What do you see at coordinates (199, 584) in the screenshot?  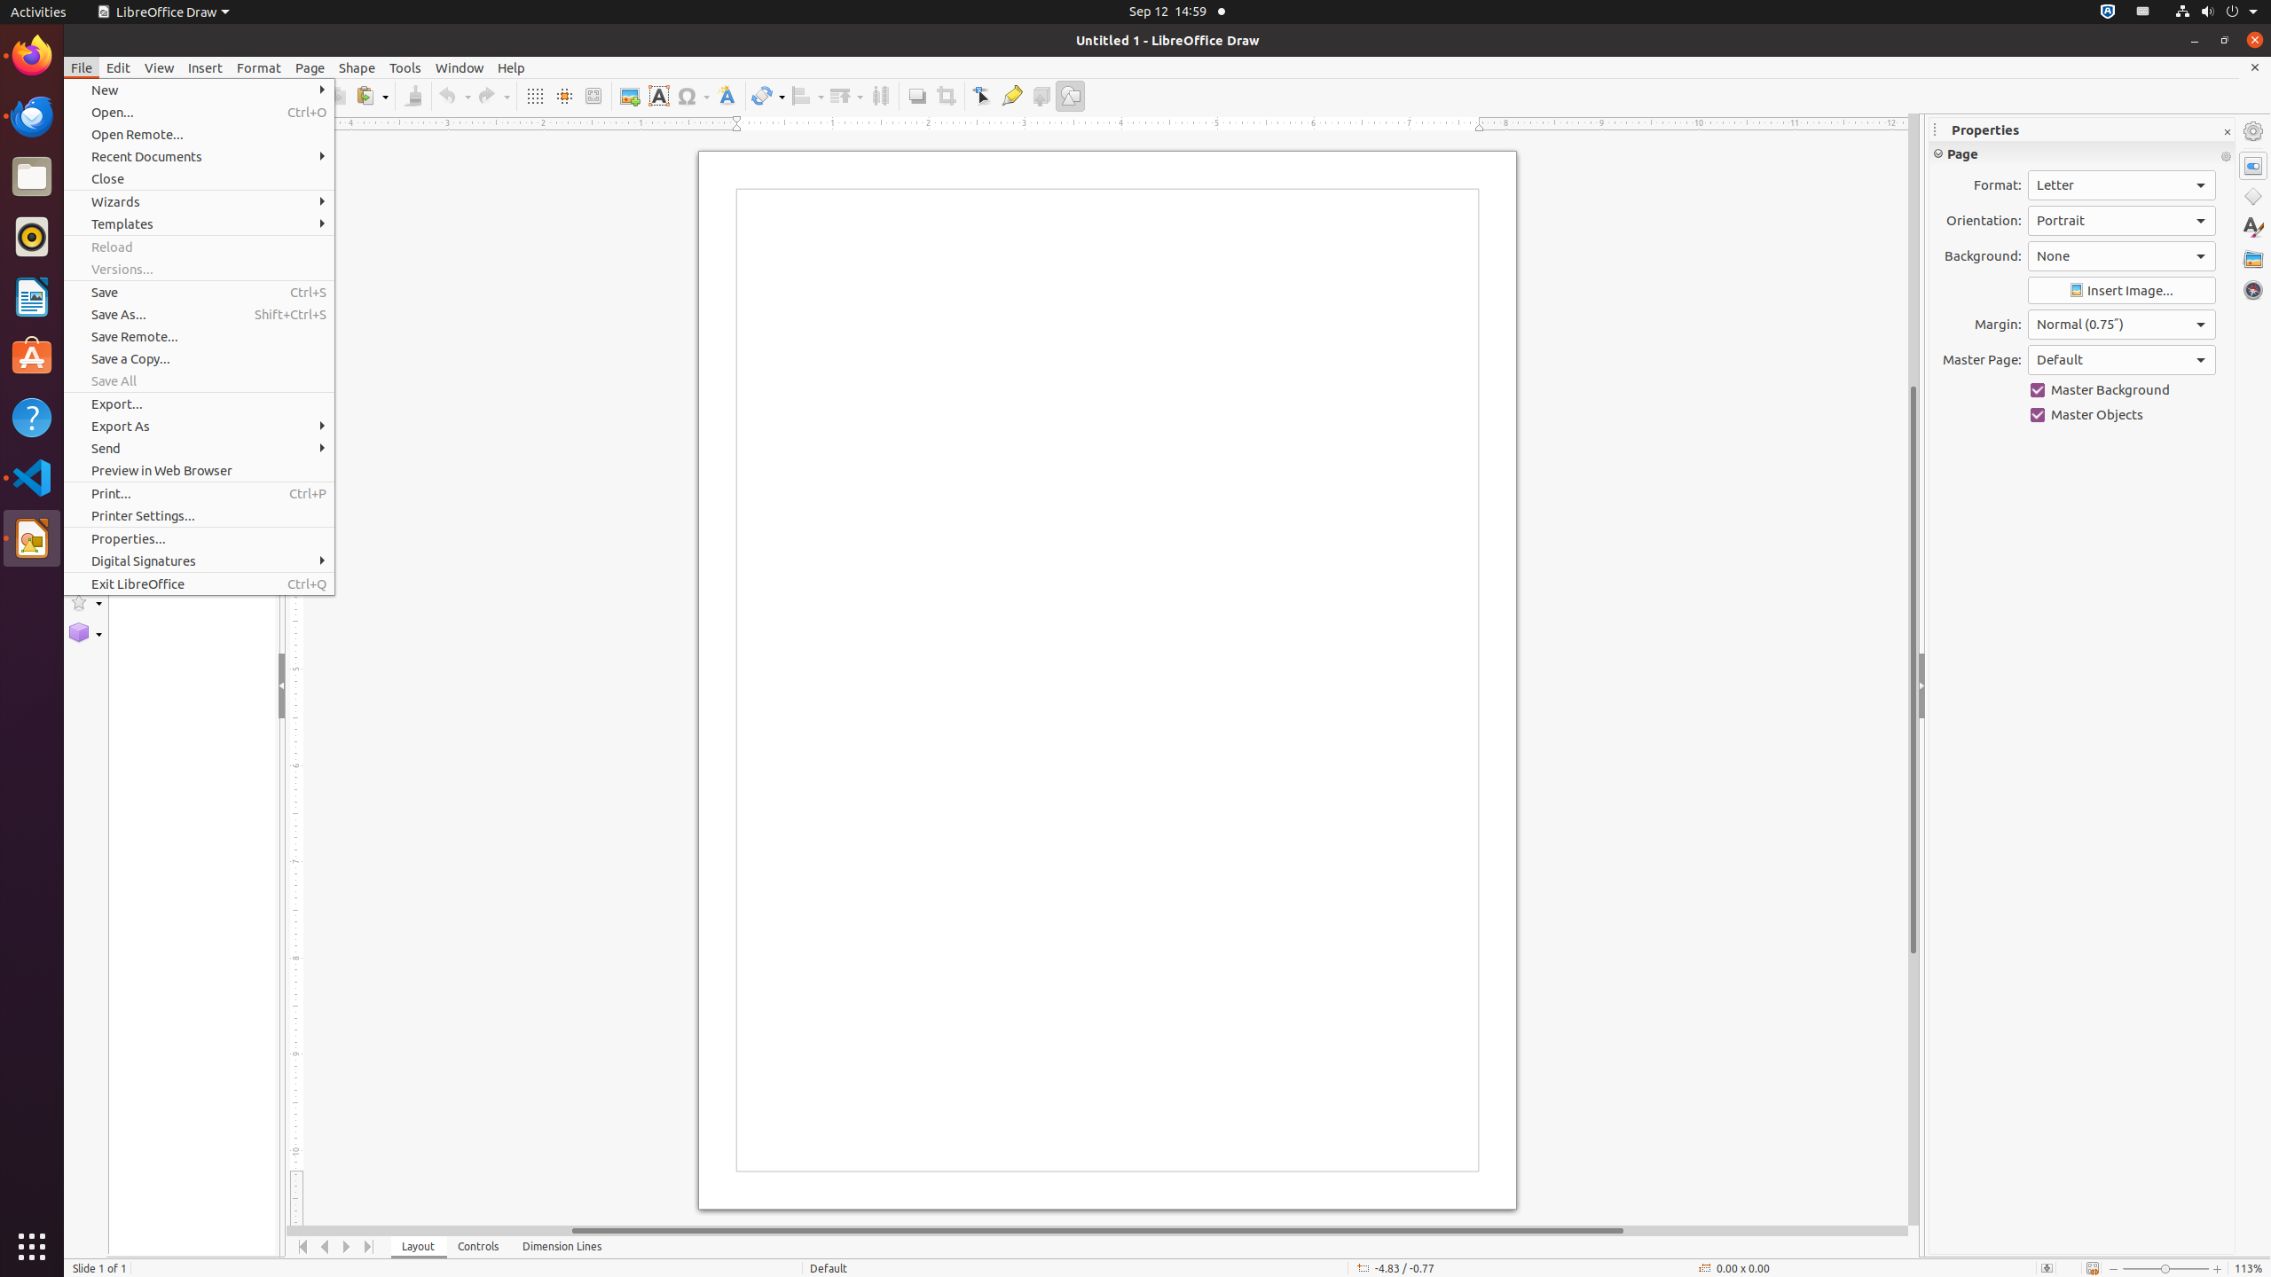 I see `Exit LibreOffice` at bounding box center [199, 584].